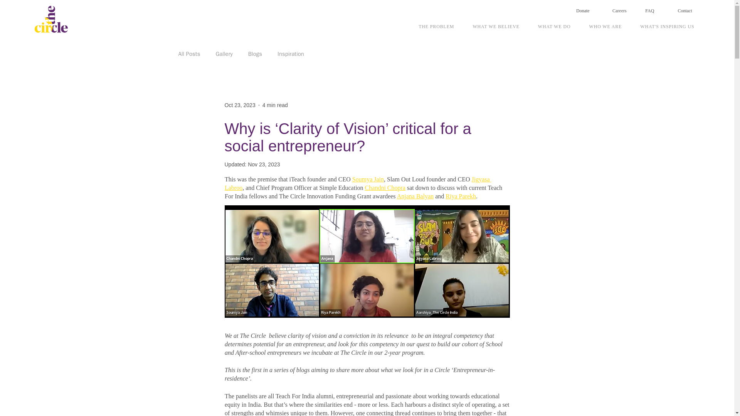  Describe the element at coordinates (620, 10) in the screenshot. I see `Careers` at that location.